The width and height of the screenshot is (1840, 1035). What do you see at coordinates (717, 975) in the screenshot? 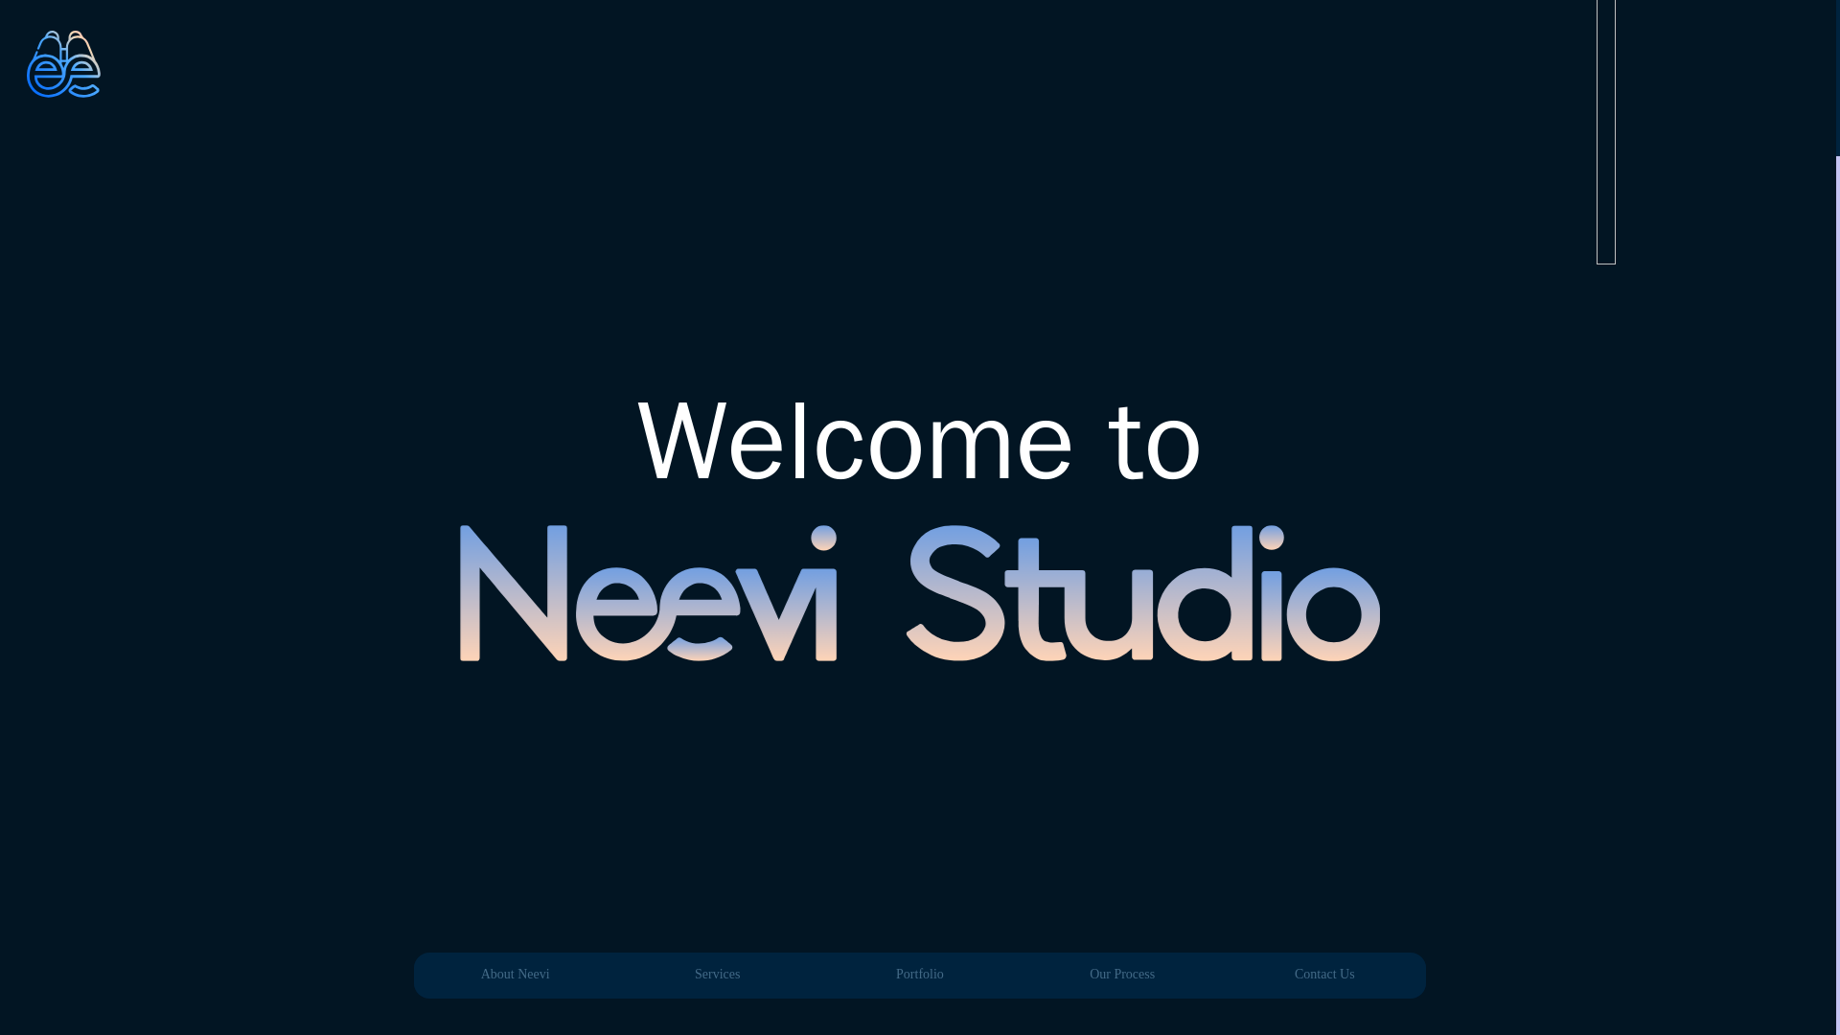
I see `Services` at bounding box center [717, 975].